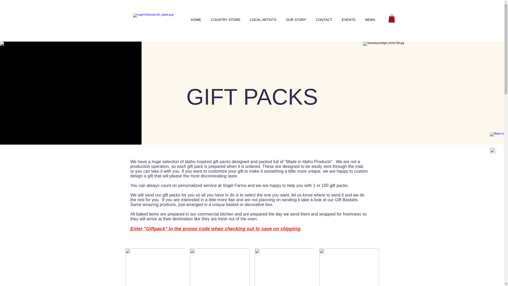 The height and width of the screenshot is (286, 508). What do you see at coordinates (370, 20) in the screenshot?
I see `NEWS` at bounding box center [370, 20].